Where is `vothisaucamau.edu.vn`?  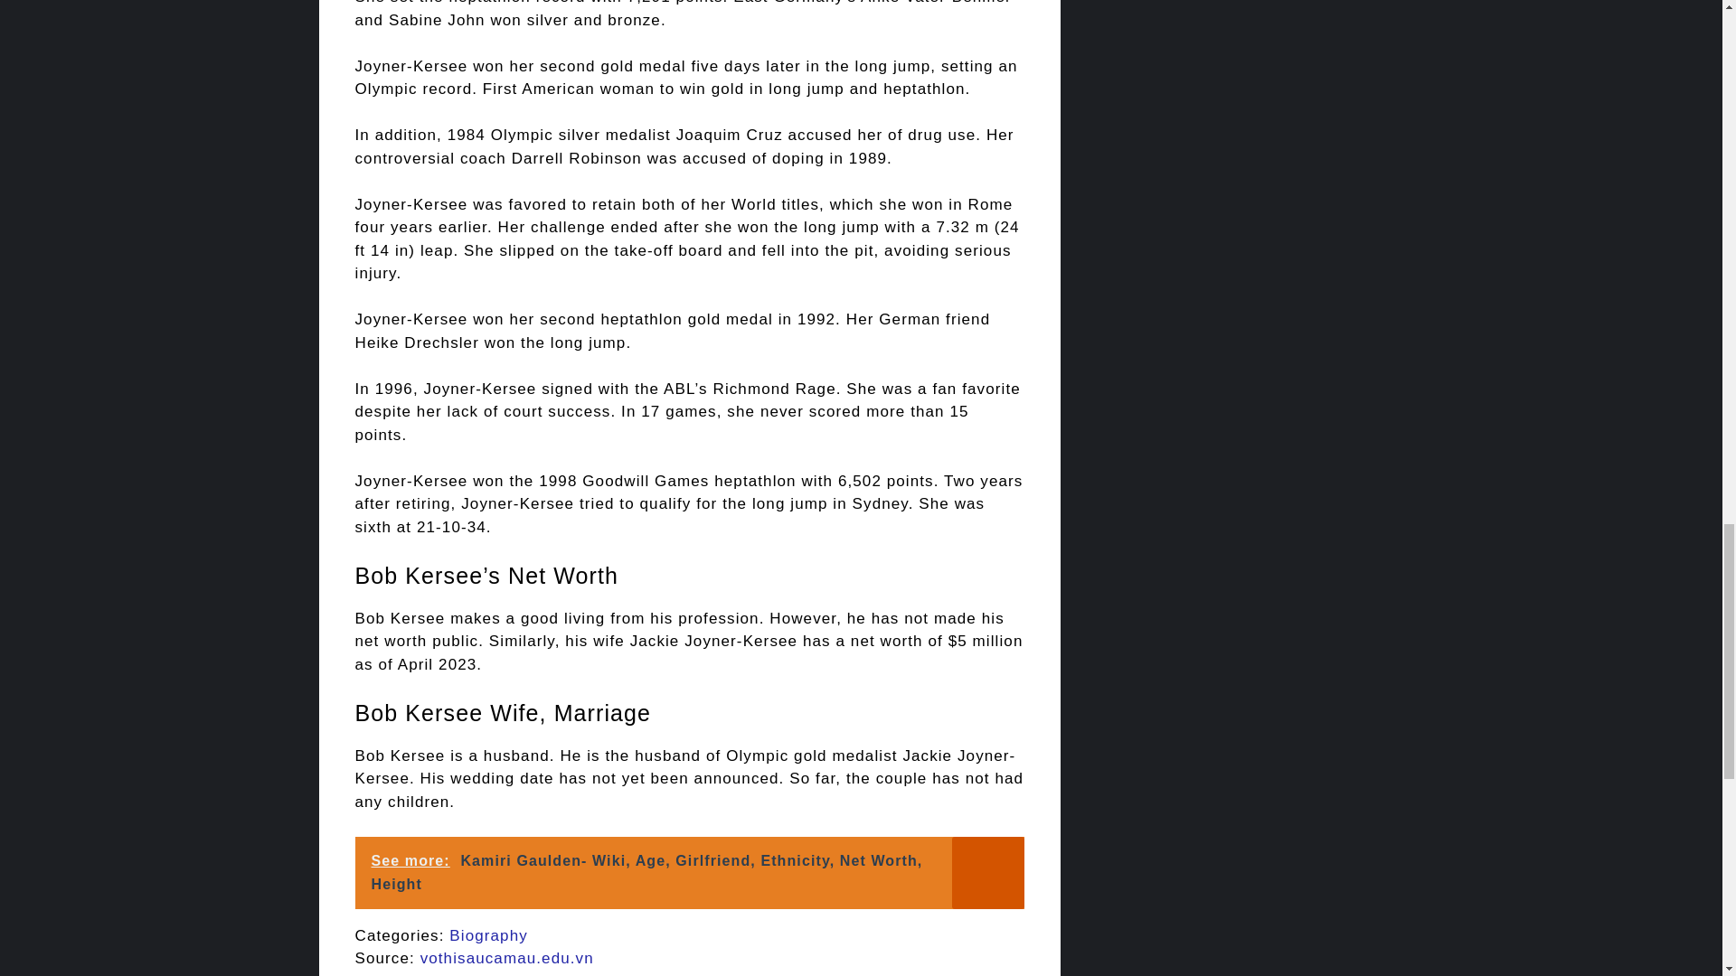 vothisaucamau.edu.vn is located at coordinates (506, 958).